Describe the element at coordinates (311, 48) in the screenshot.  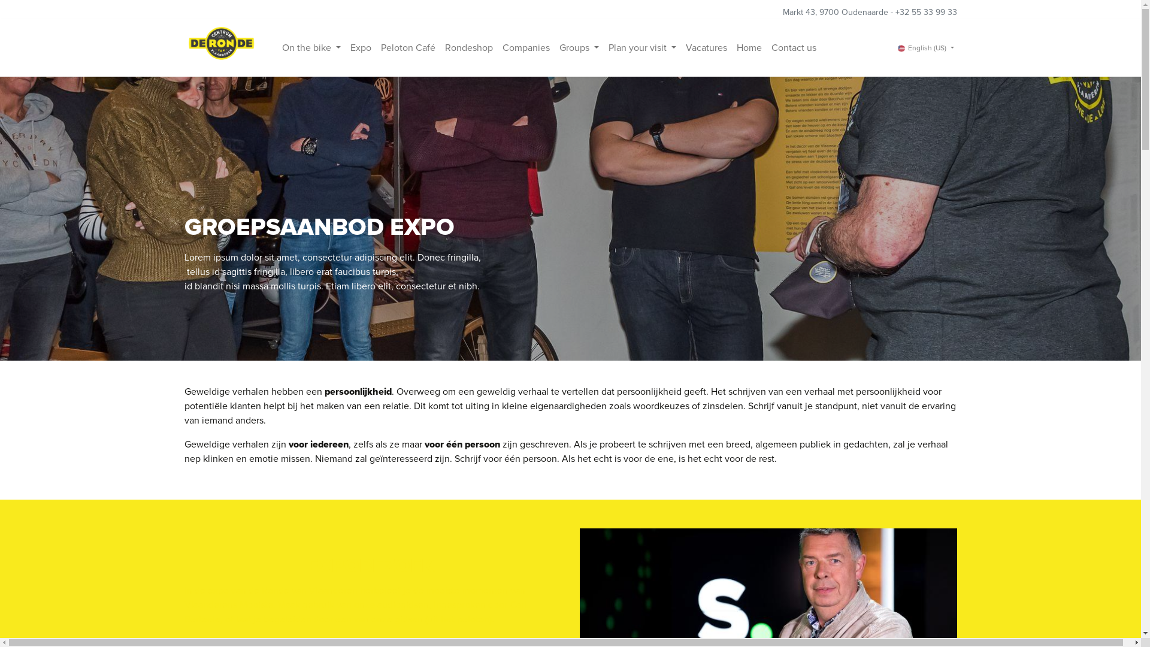
I see `On the bike` at that location.